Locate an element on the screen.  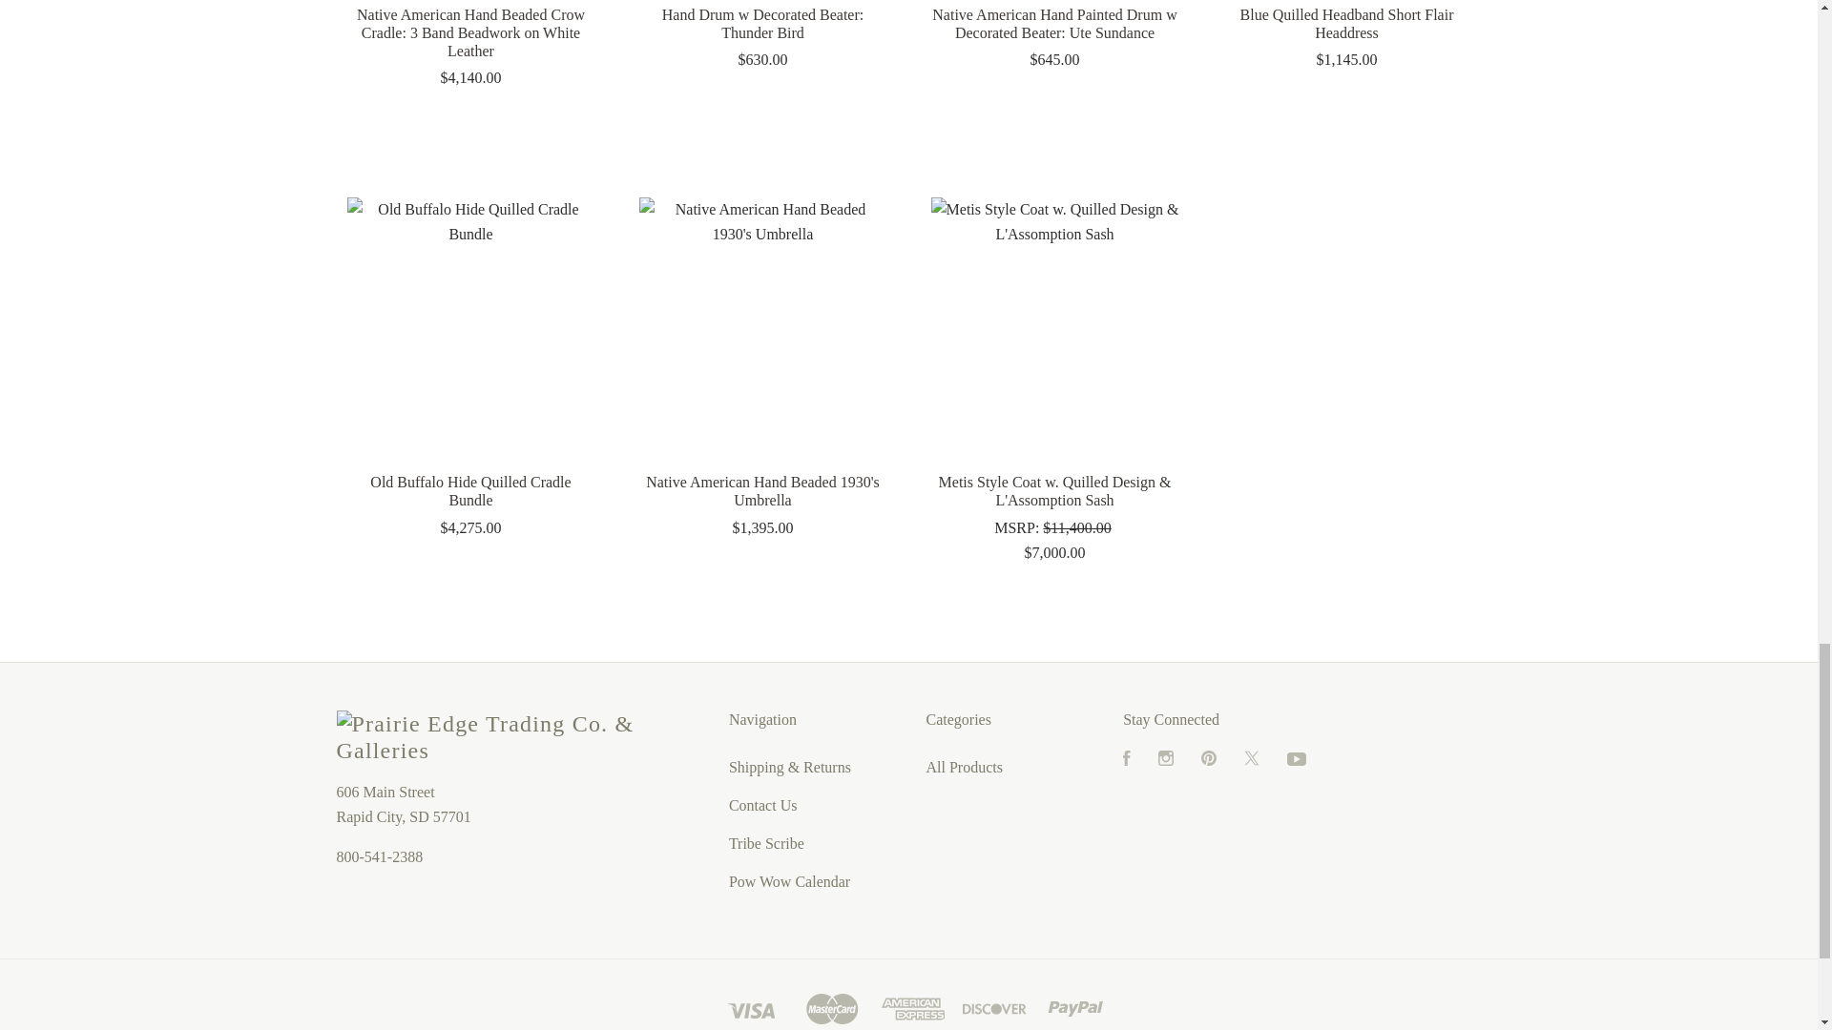
Facebook is located at coordinates (1126, 760).